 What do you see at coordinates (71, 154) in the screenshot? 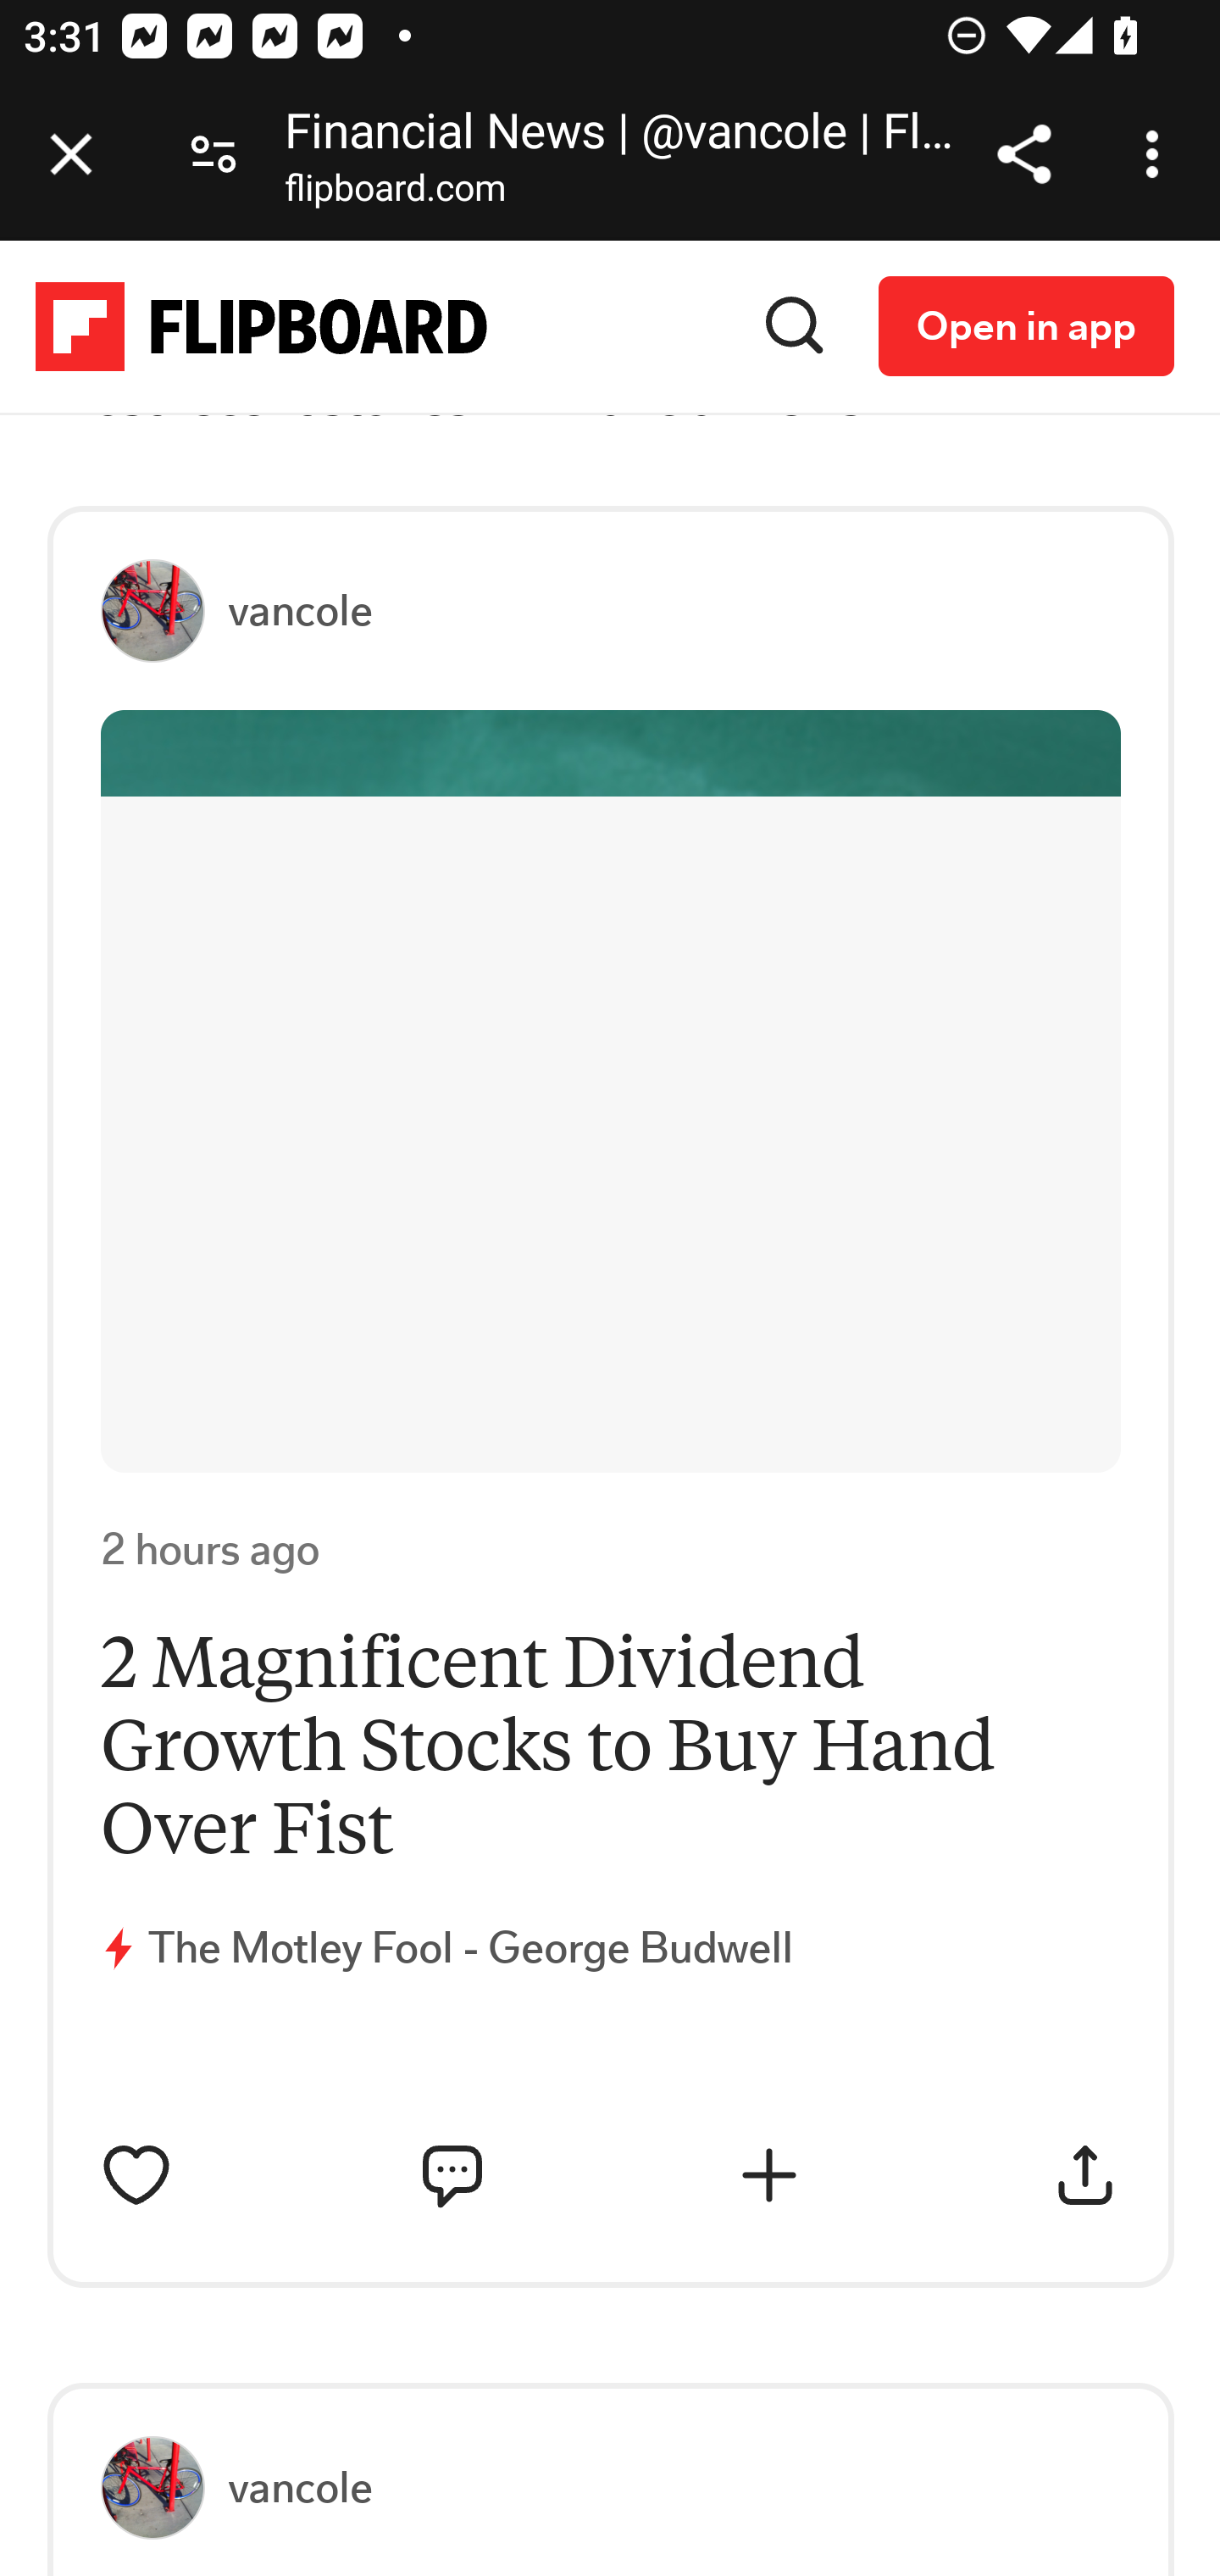
I see `Close tab` at bounding box center [71, 154].